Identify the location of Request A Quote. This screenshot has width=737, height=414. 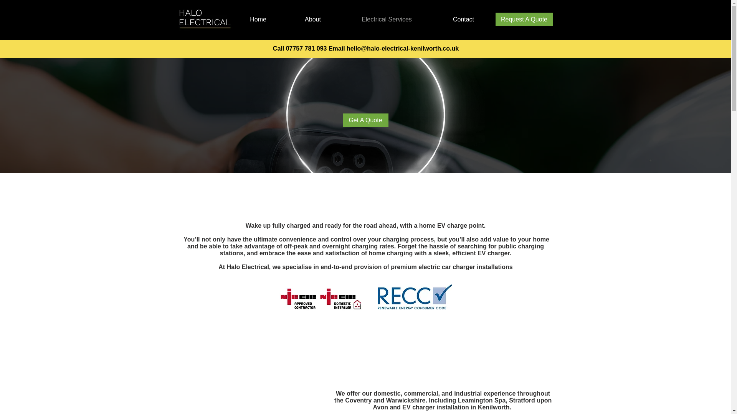
(524, 19).